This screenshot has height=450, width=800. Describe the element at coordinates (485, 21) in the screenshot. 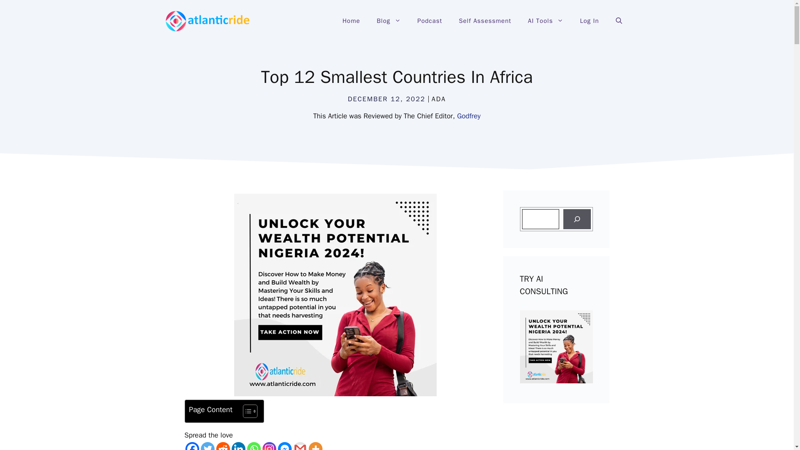

I see `Self Assessment` at that location.